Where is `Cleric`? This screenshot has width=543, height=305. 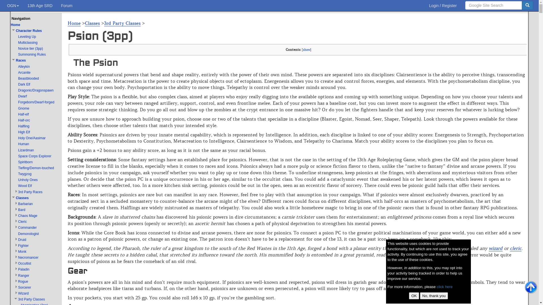 Cleric is located at coordinates (23, 222).